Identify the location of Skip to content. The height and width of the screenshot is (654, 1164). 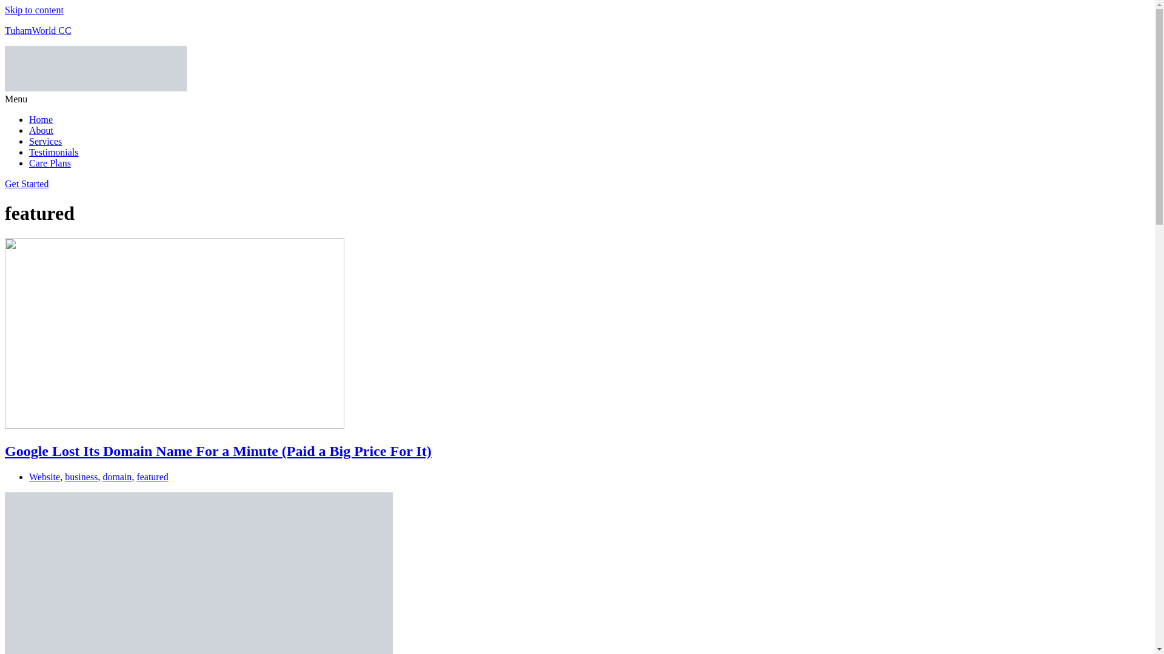
(34, 10).